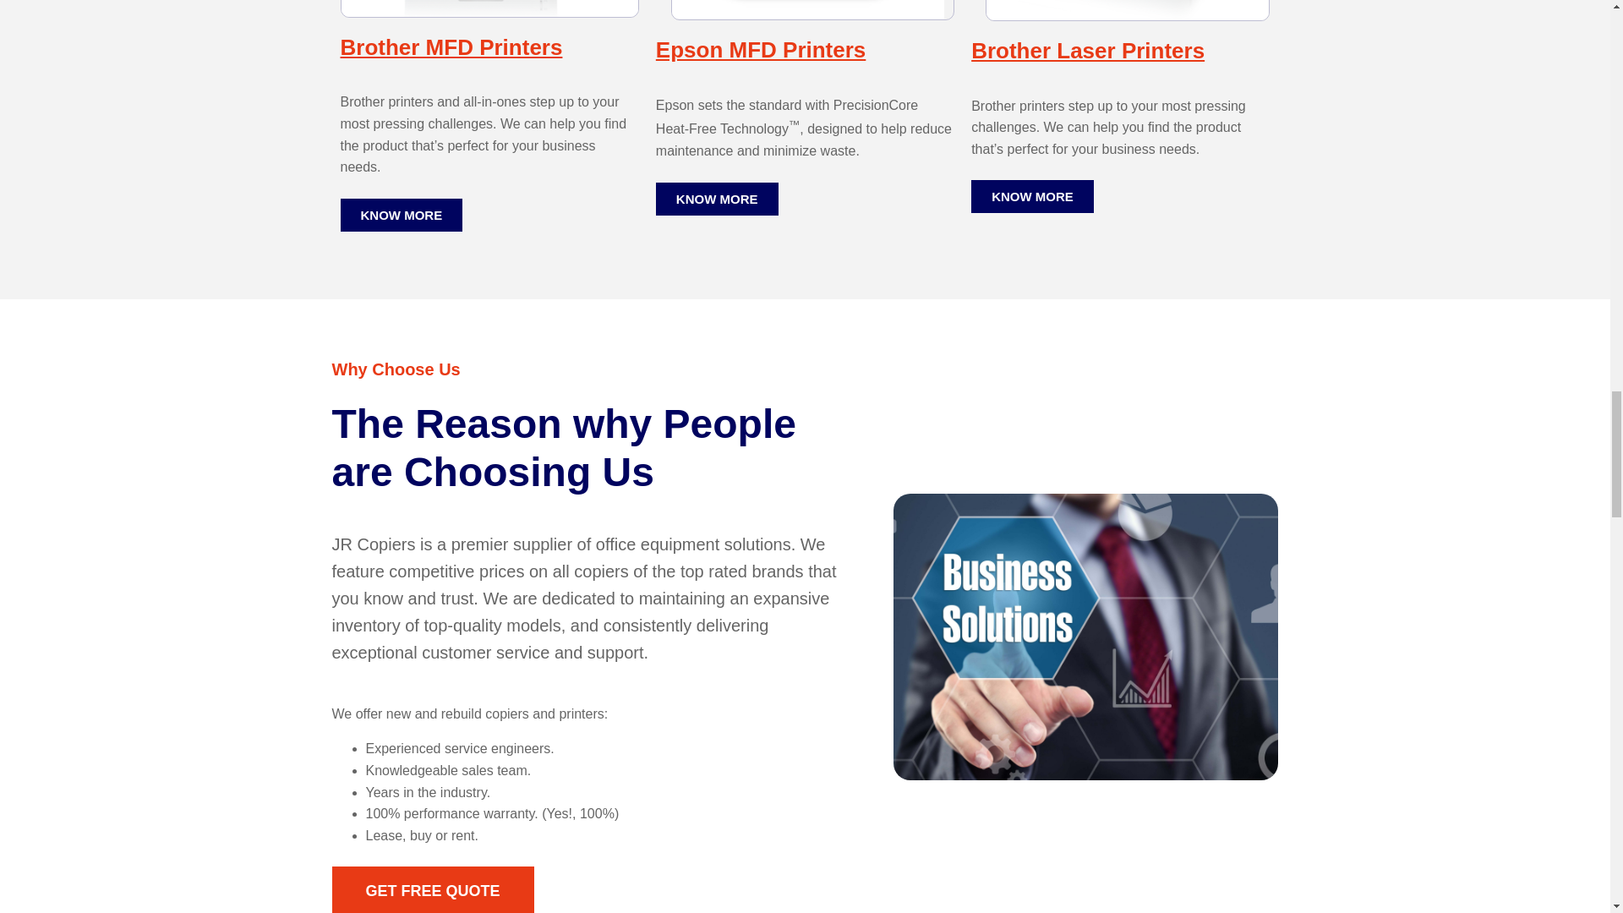  What do you see at coordinates (812, 10) in the screenshot?
I see `Epson MFD Printer USA` at bounding box center [812, 10].